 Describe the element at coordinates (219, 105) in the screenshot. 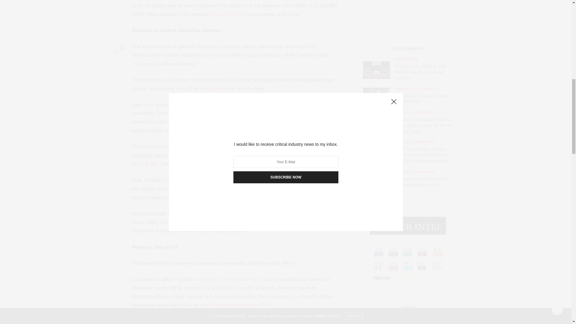

I see `missile barrage` at that location.